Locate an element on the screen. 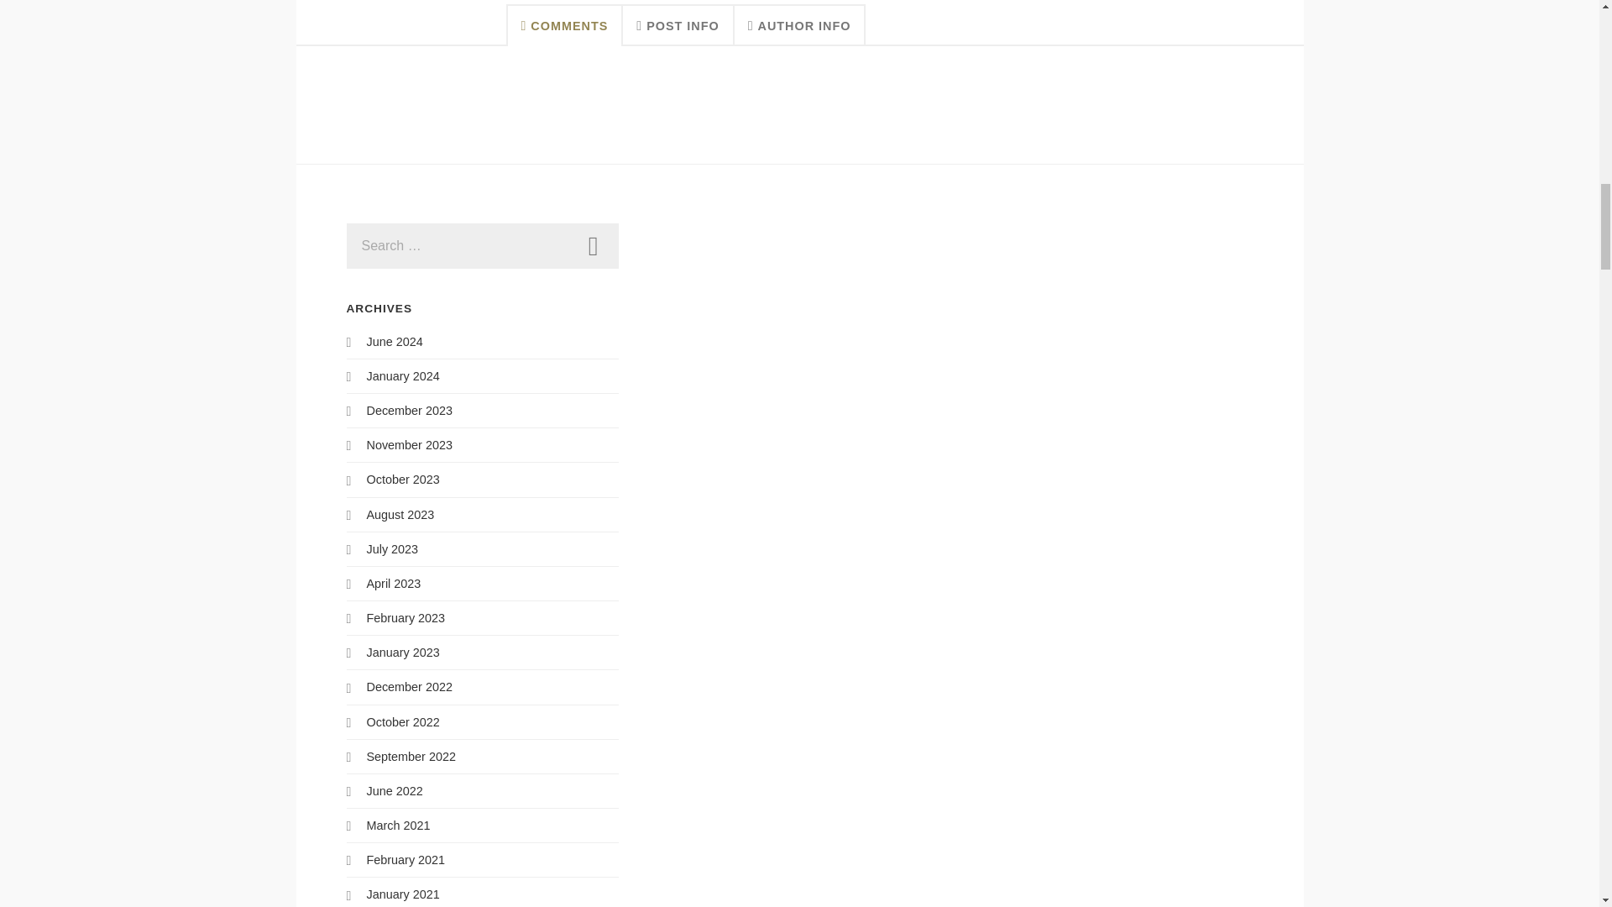 This screenshot has width=1612, height=907. POST INFO is located at coordinates (678, 25).